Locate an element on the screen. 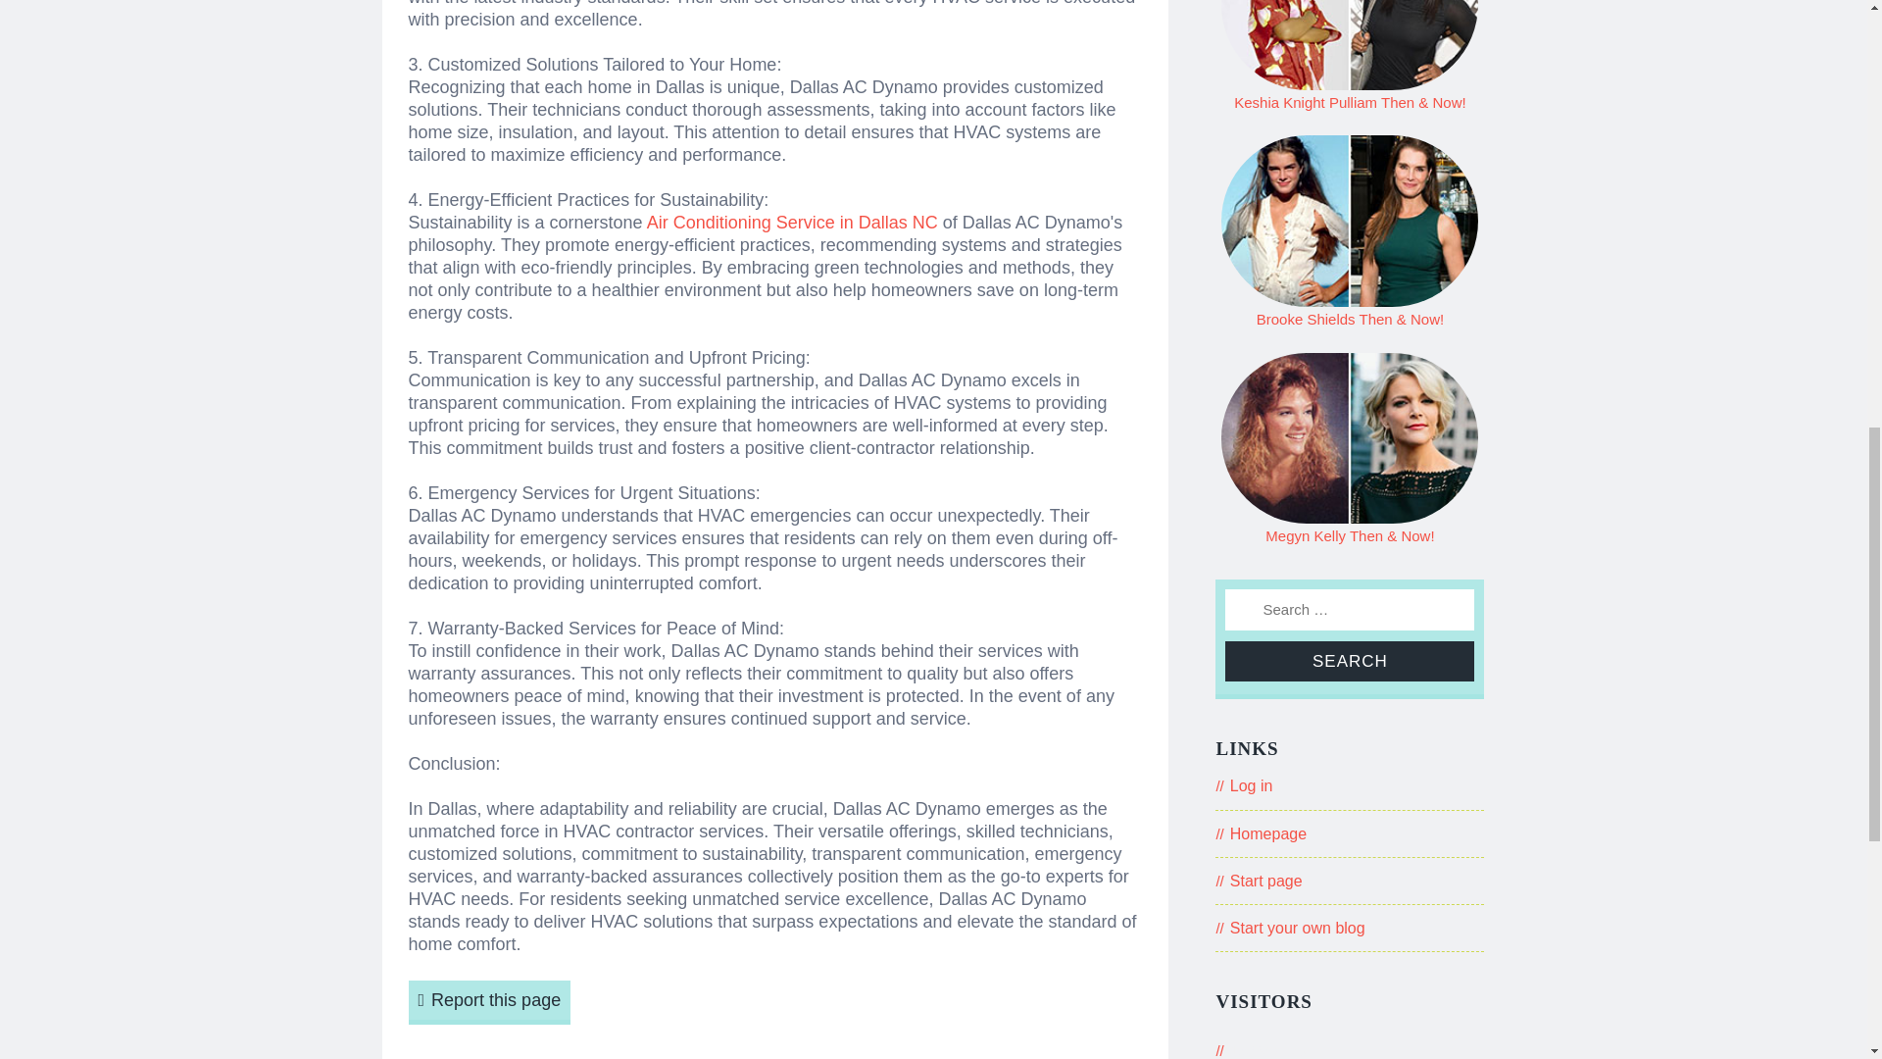 This screenshot has height=1059, width=1882. Log in is located at coordinates (1252, 785).